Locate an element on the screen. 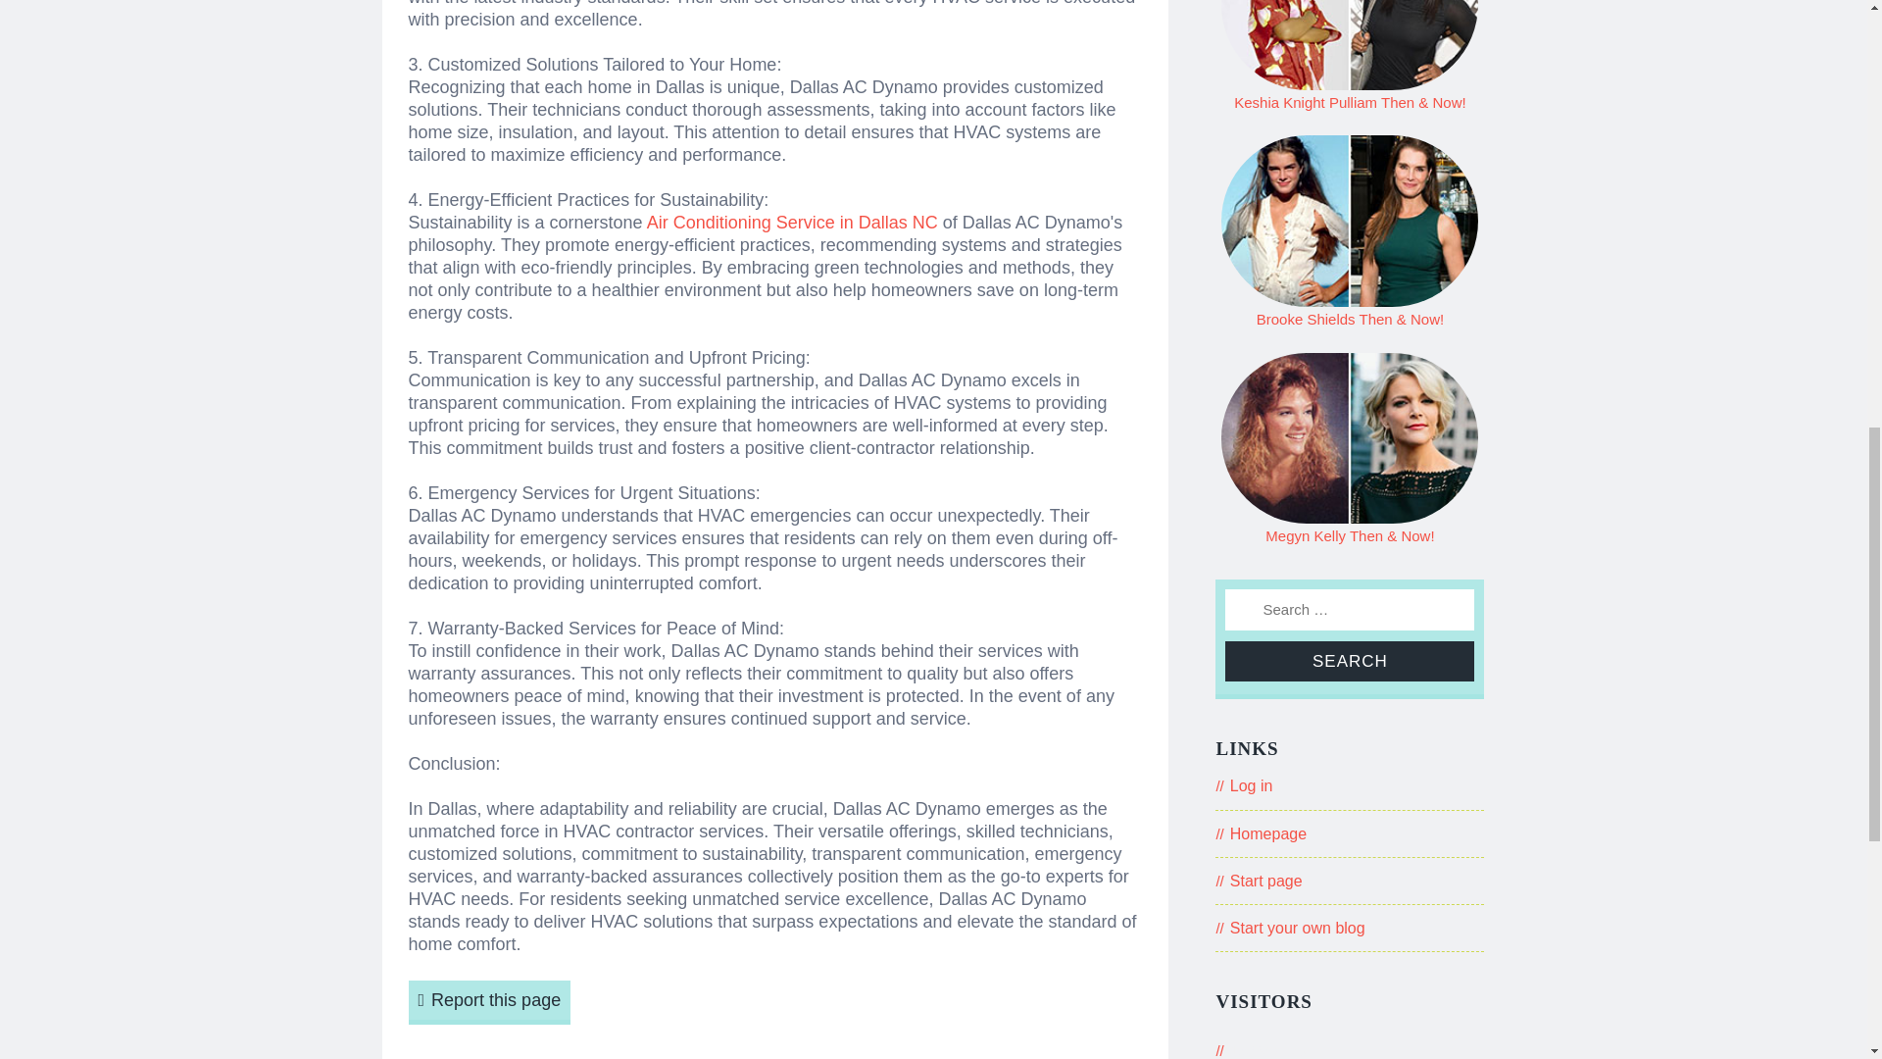 This screenshot has height=1059, width=1882. Log in is located at coordinates (1252, 785).